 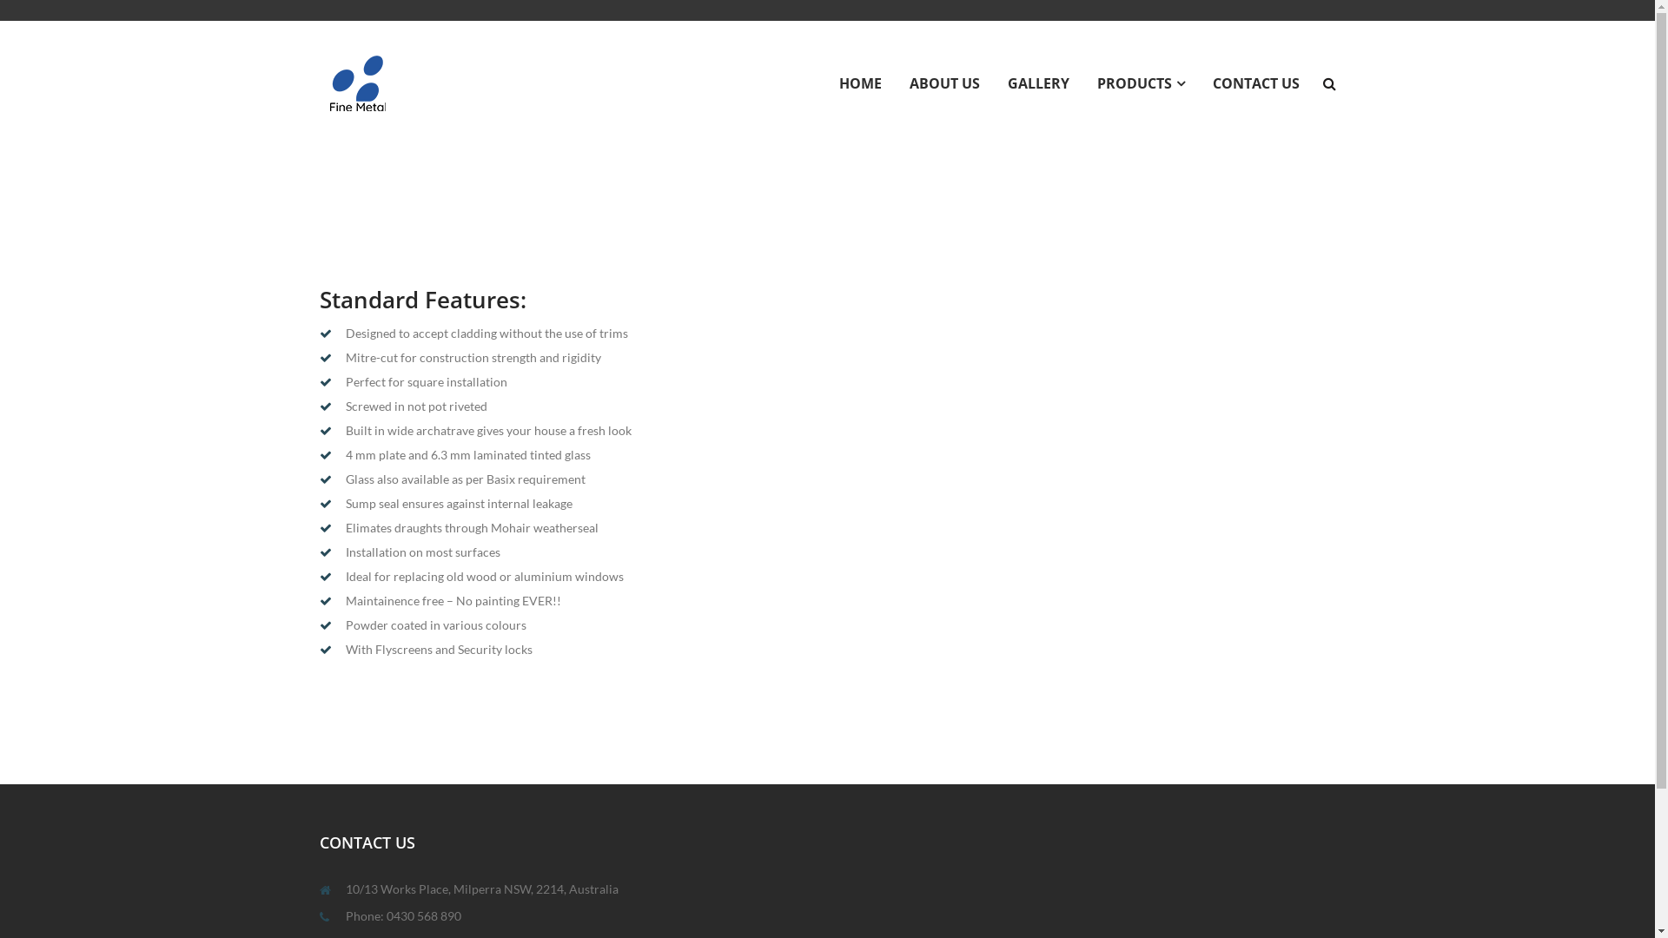 What do you see at coordinates (1039, 83) in the screenshot?
I see `GALLERY` at bounding box center [1039, 83].